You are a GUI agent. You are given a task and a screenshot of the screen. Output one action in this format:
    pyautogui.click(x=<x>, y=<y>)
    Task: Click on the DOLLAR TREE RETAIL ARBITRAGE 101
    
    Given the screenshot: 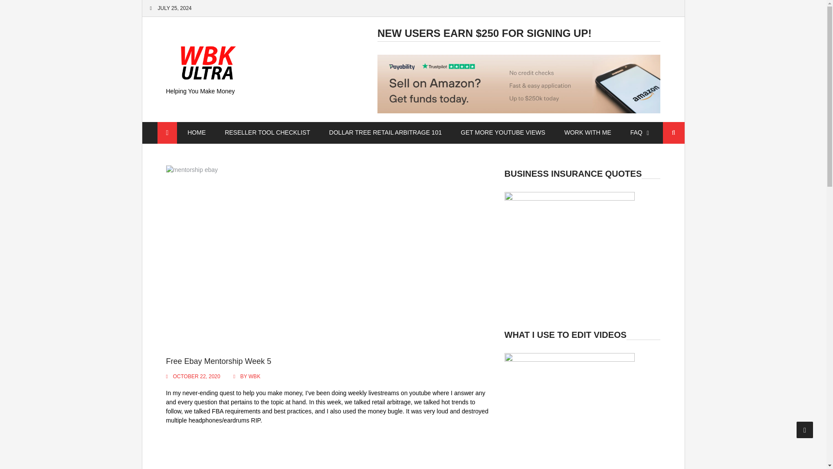 What is the action you would take?
    pyautogui.click(x=385, y=132)
    